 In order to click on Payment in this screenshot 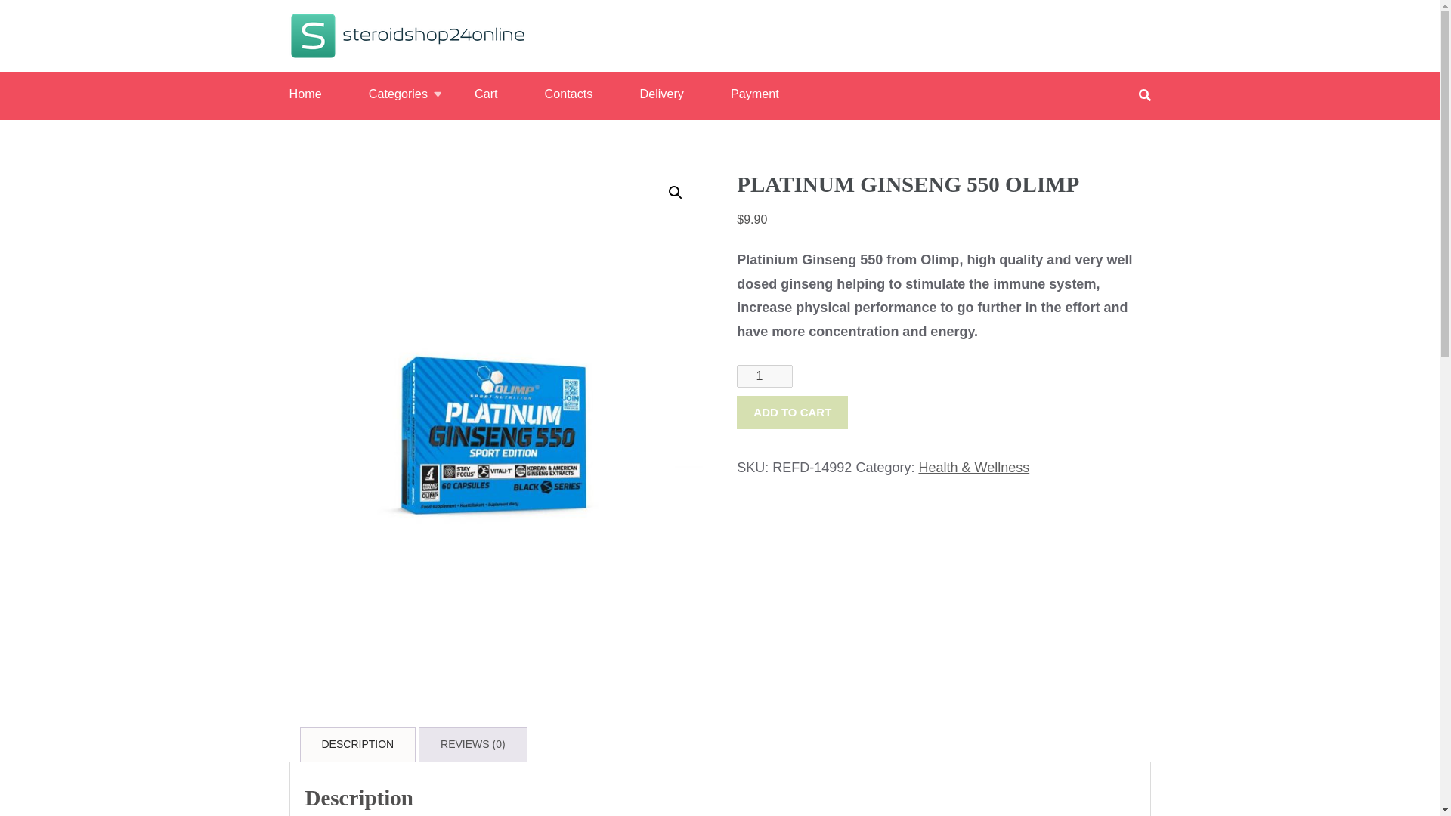, I will do `click(755, 94)`.